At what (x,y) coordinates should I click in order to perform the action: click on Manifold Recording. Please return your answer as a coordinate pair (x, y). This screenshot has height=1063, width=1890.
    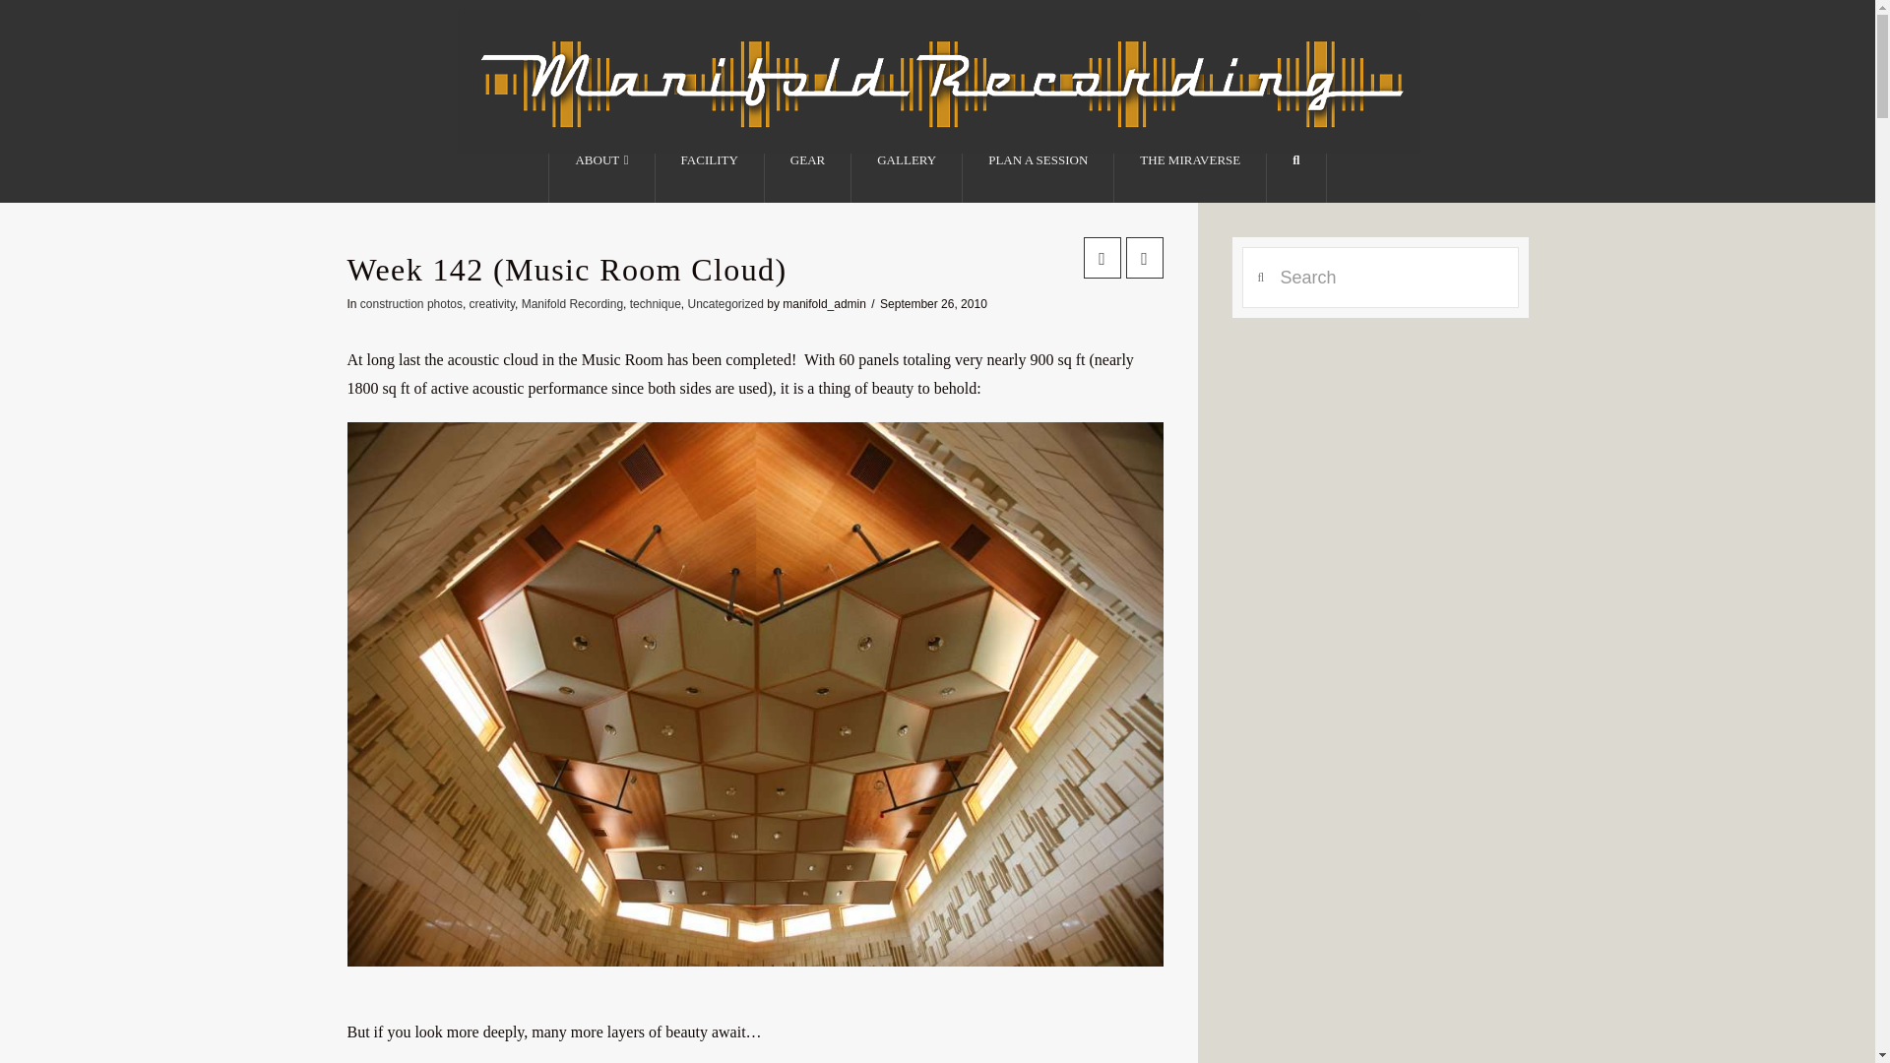
    Looking at the image, I should click on (572, 304).